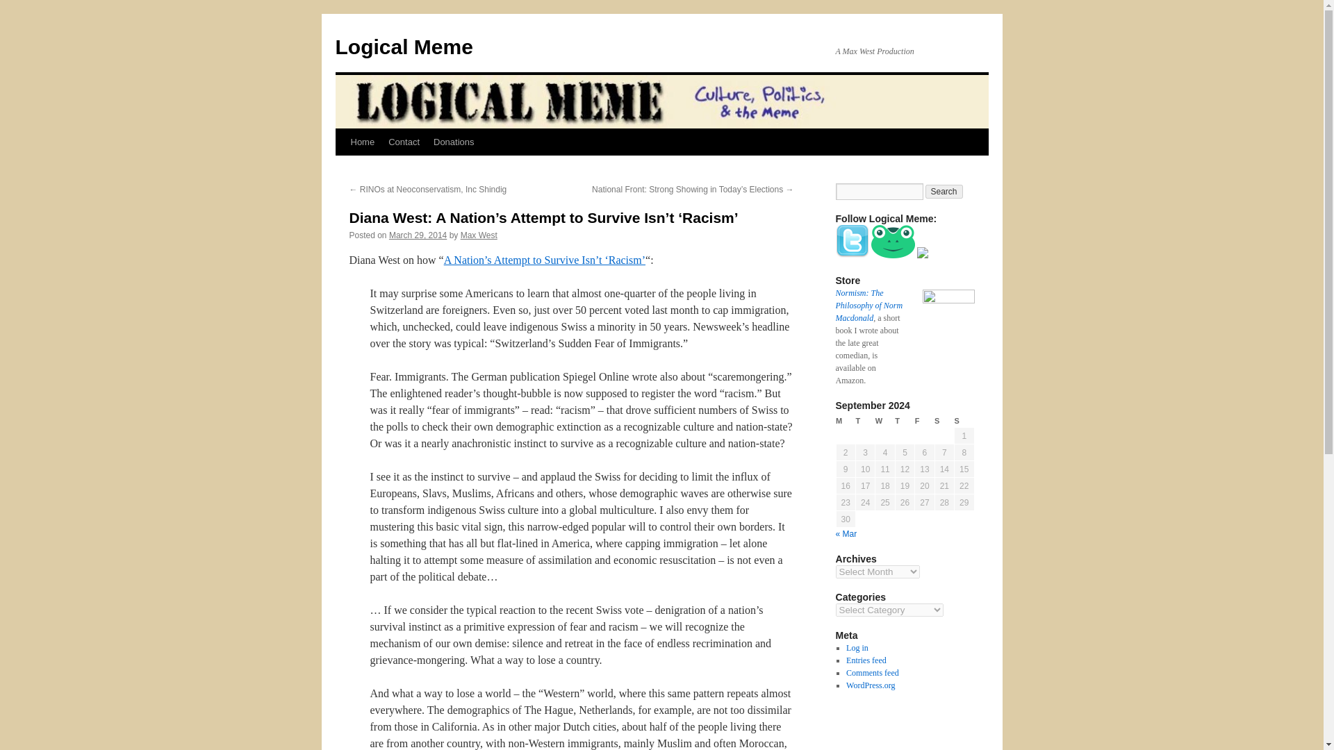 The width and height of the screenshot is (1334, 750). What do you see at coordinates (845, 421) in the screenshot?
I see `Monday` at bounding box center [845, 421].